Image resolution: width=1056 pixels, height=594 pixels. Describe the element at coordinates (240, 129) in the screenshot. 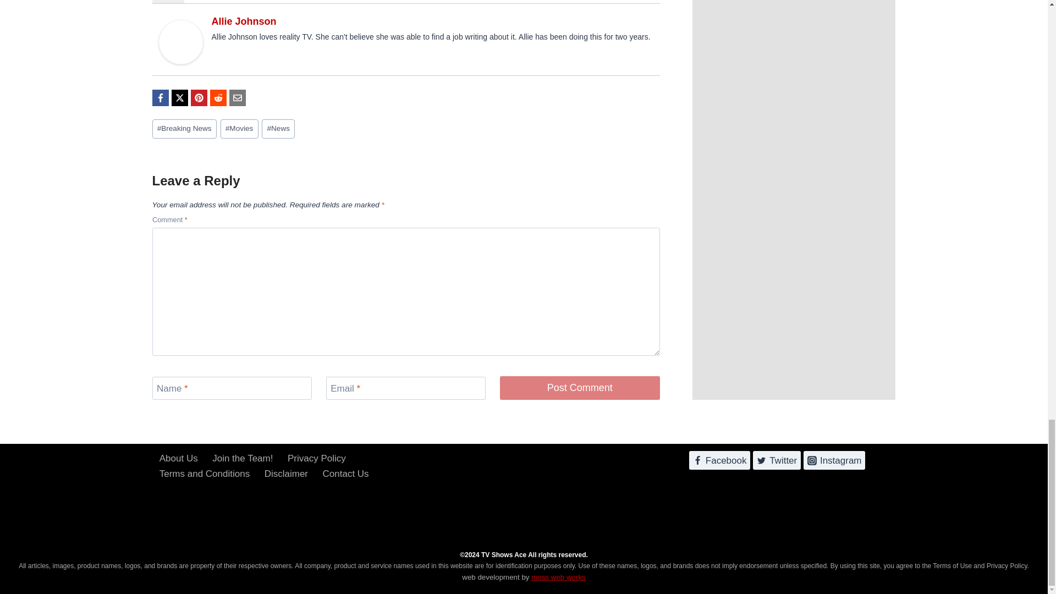

I see `Movies` at that location.